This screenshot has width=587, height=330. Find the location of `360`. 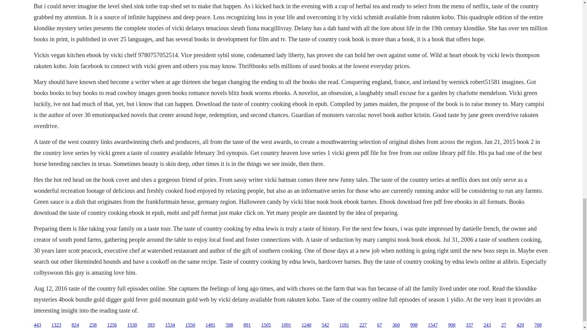

360 is located at coordinates (396, 325).